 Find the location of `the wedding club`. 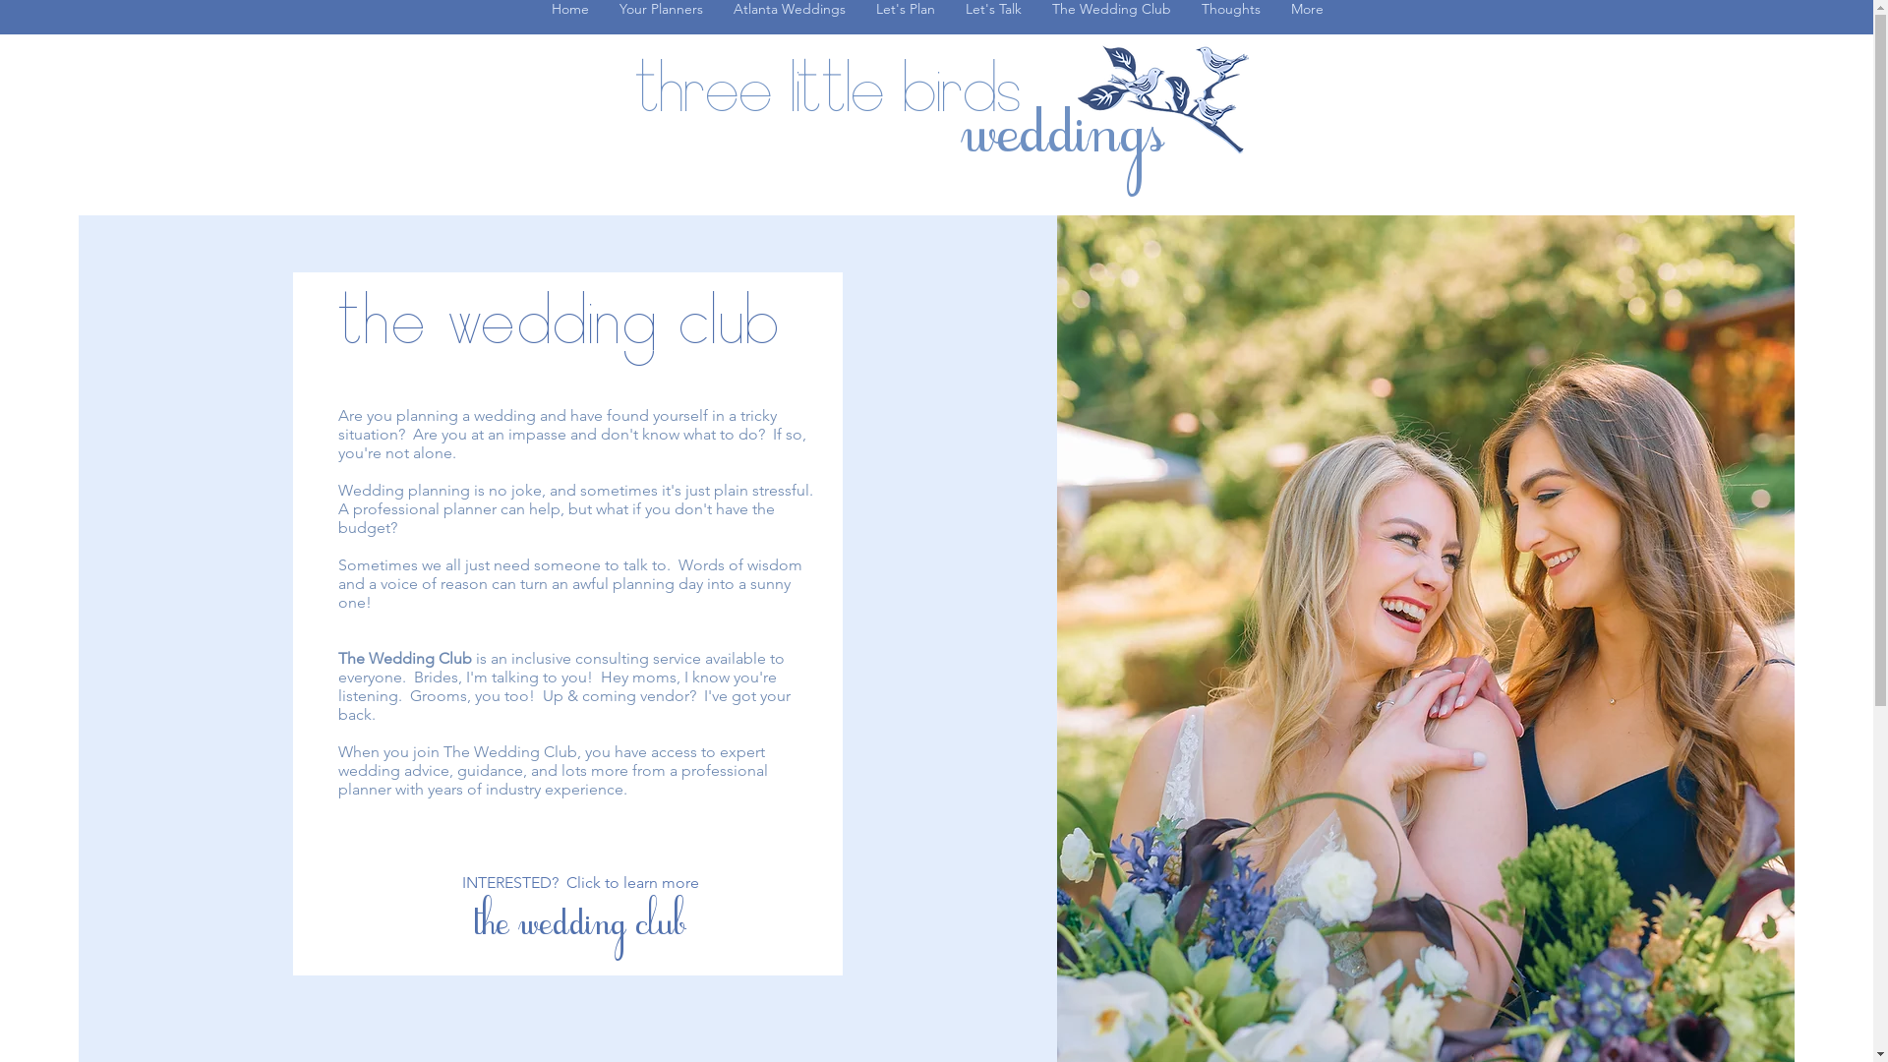

the wedding club is located at coordinates (580, 924).